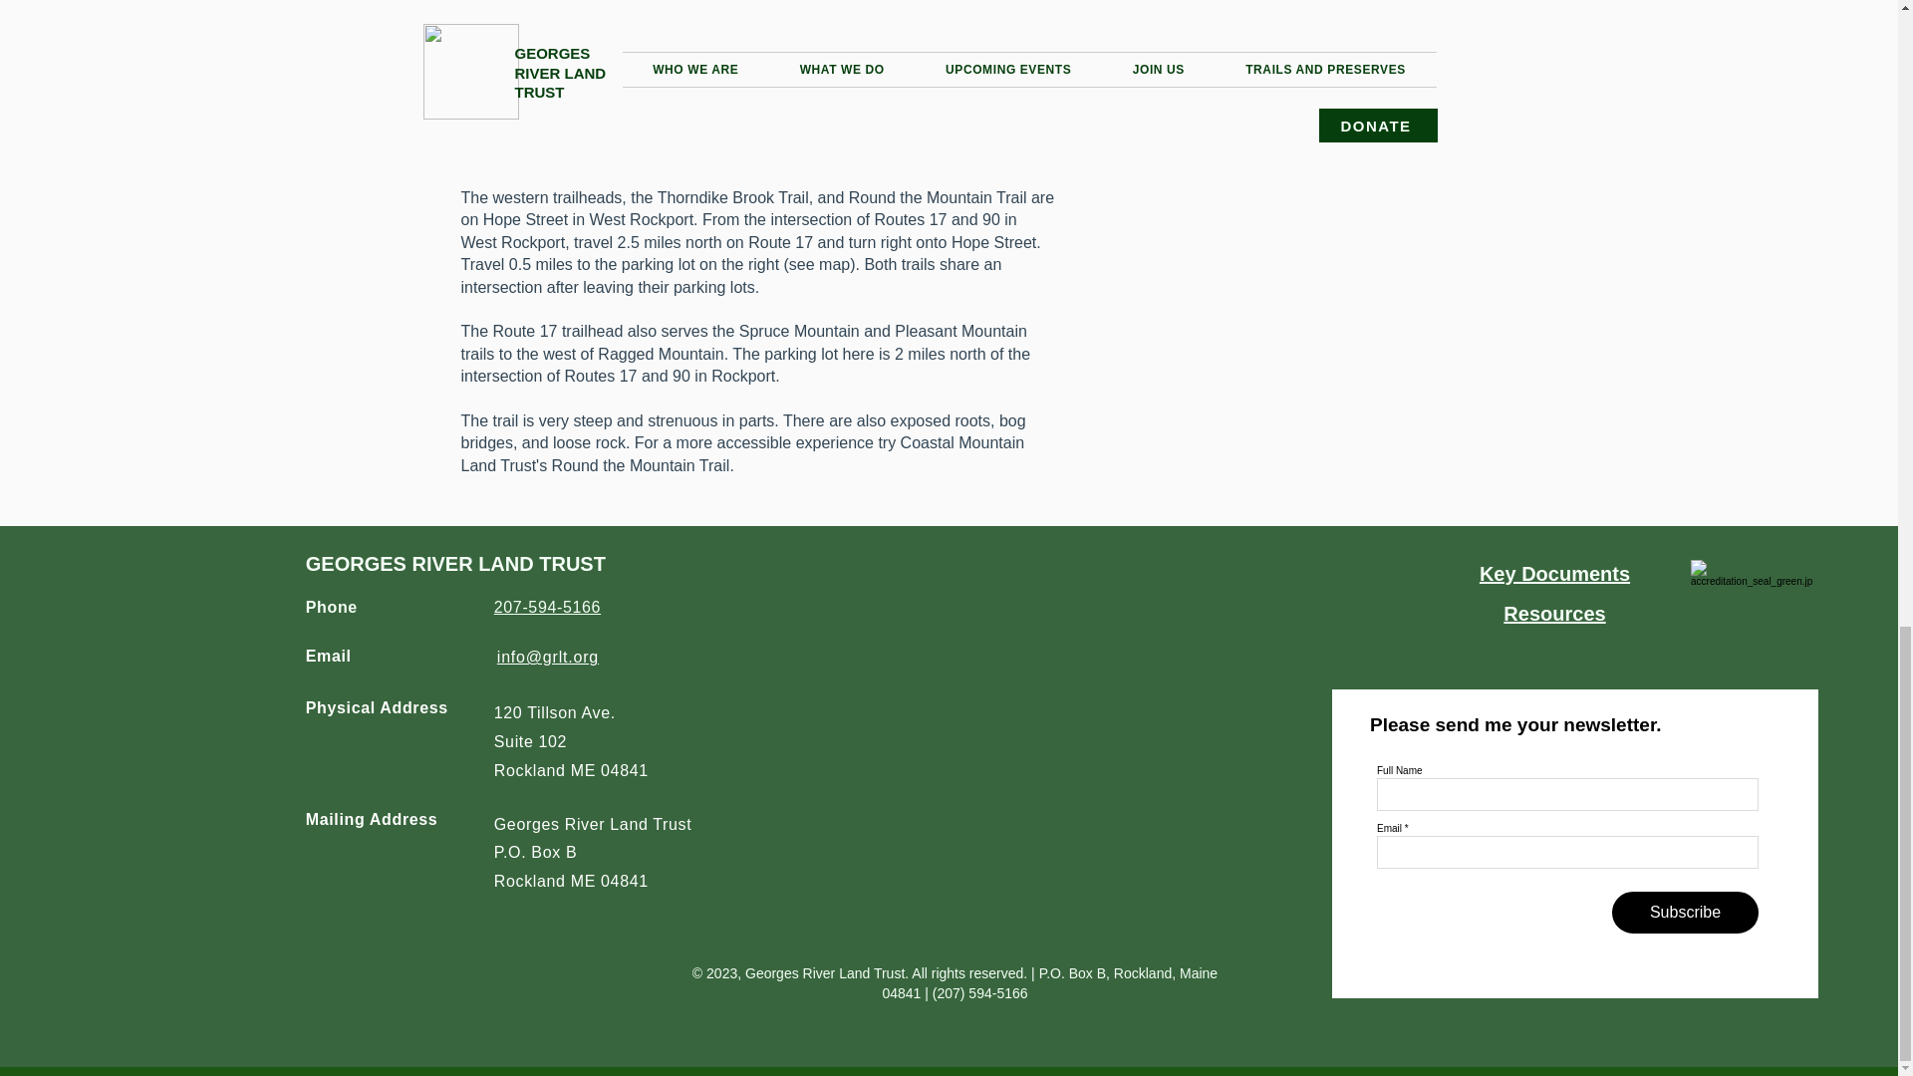 This screenshot has height=1076, width=1913. I want to click on 207-594-5166, so click(546, 606).